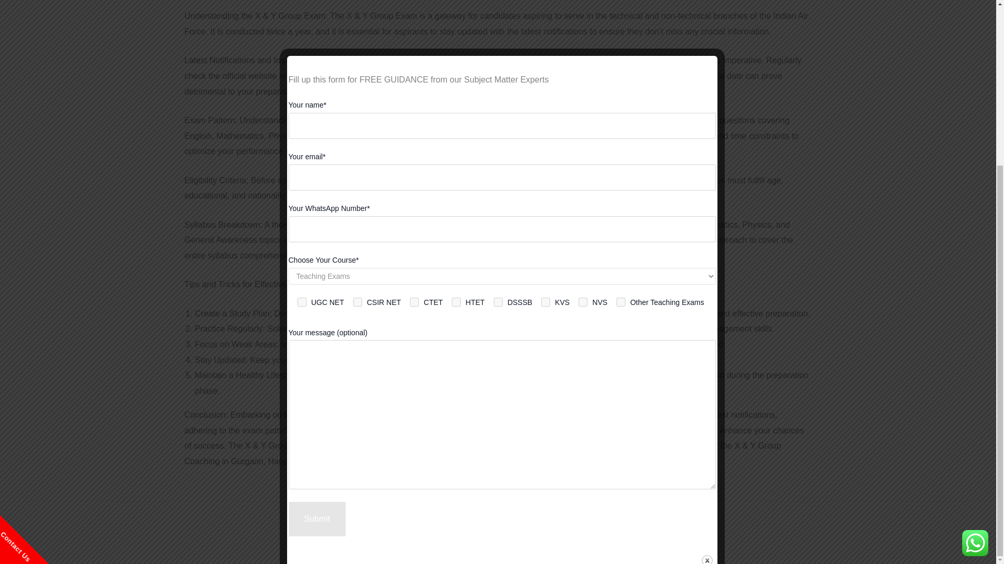 The width and height of the screenshot is (1004, 564). What do you see at coordinates (414, 74) in the screenshot?
I see `CTET` at bounding box center [414, 74].